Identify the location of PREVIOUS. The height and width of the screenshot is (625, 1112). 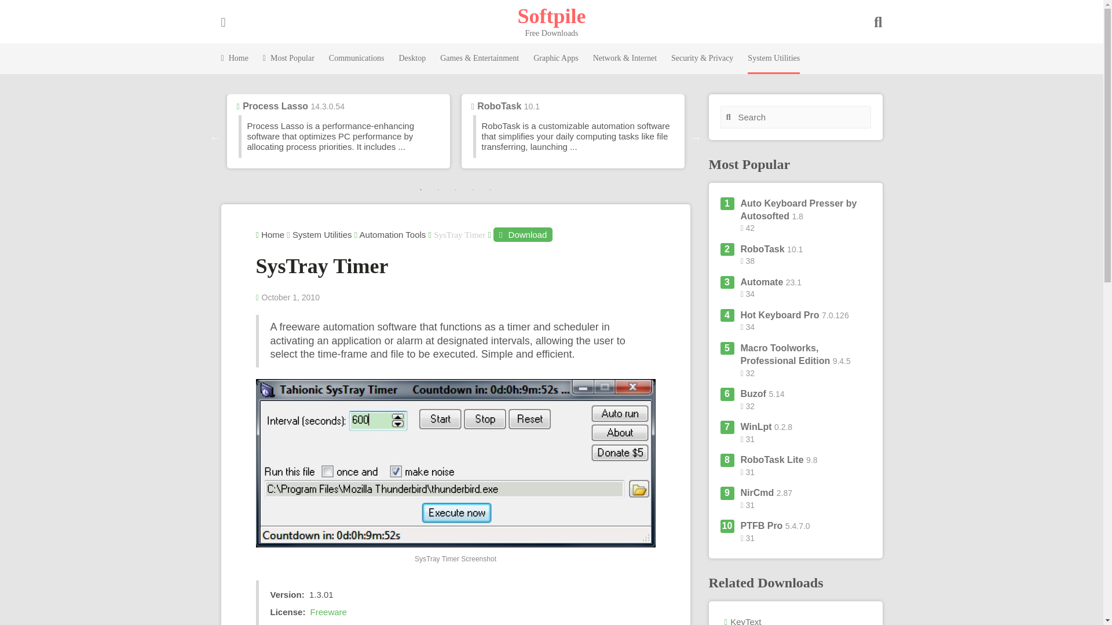
(215, 138).